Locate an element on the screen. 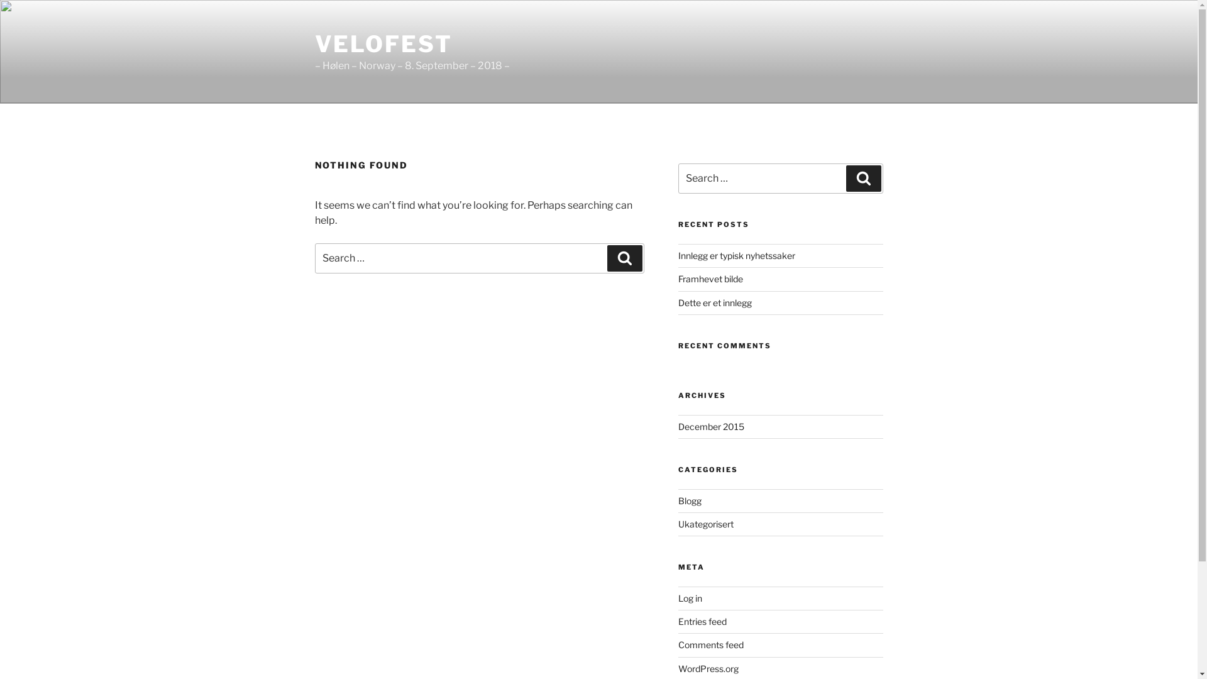  Search is located at coordinates (864, 179).